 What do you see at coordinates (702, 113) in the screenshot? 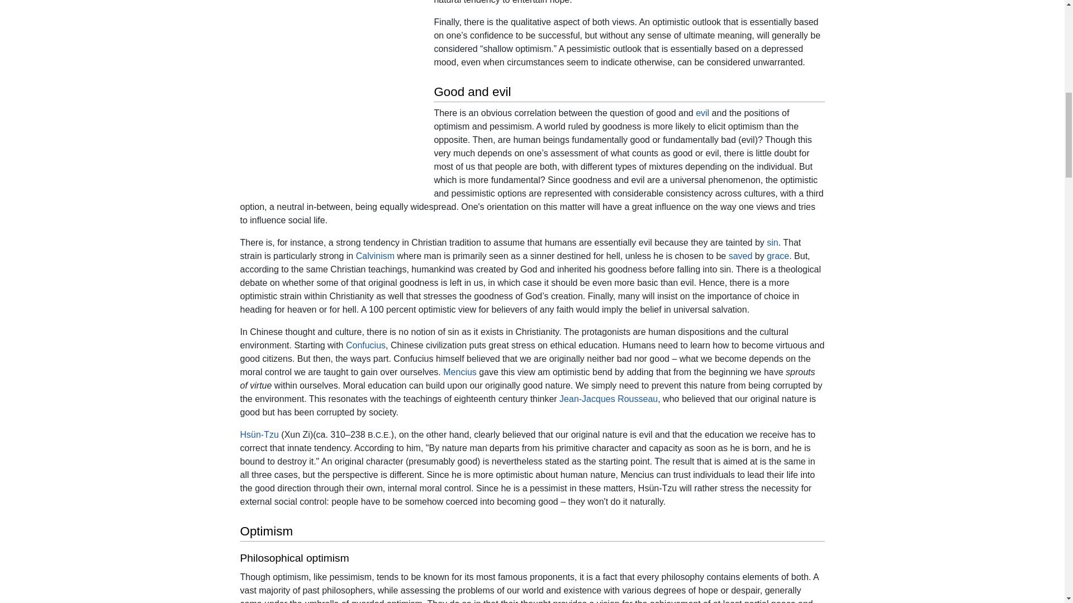
I see `Evil` at bounding box center [702, 113].